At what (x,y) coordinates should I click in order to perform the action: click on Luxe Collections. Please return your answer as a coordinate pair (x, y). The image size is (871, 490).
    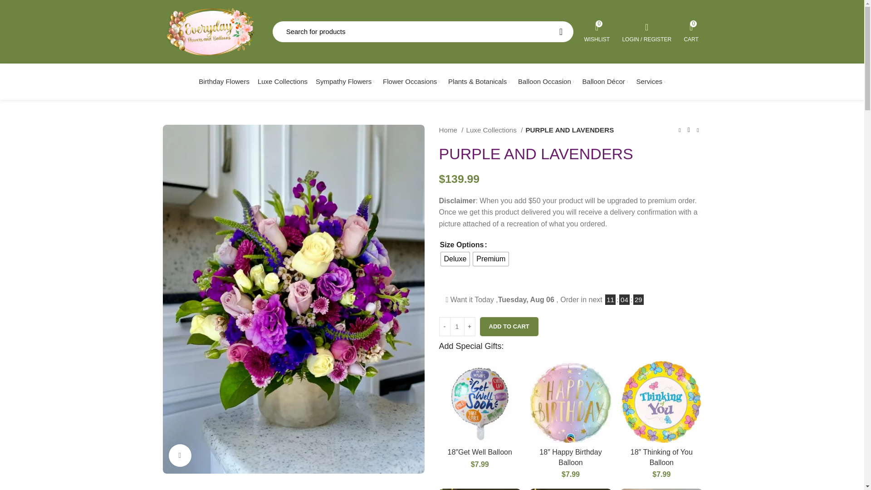
    Looking at the image, I should click on (282, 81).